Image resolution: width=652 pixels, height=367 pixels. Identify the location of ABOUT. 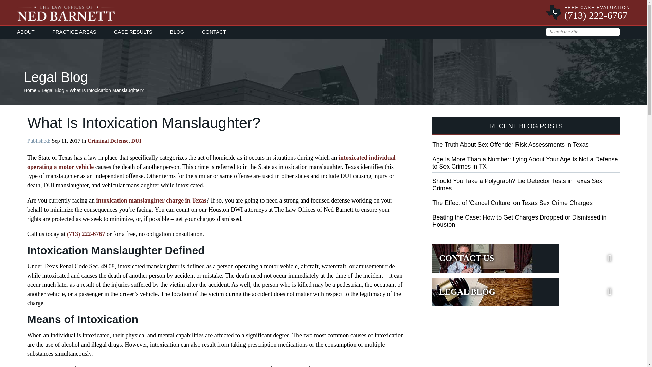
(30, 31).